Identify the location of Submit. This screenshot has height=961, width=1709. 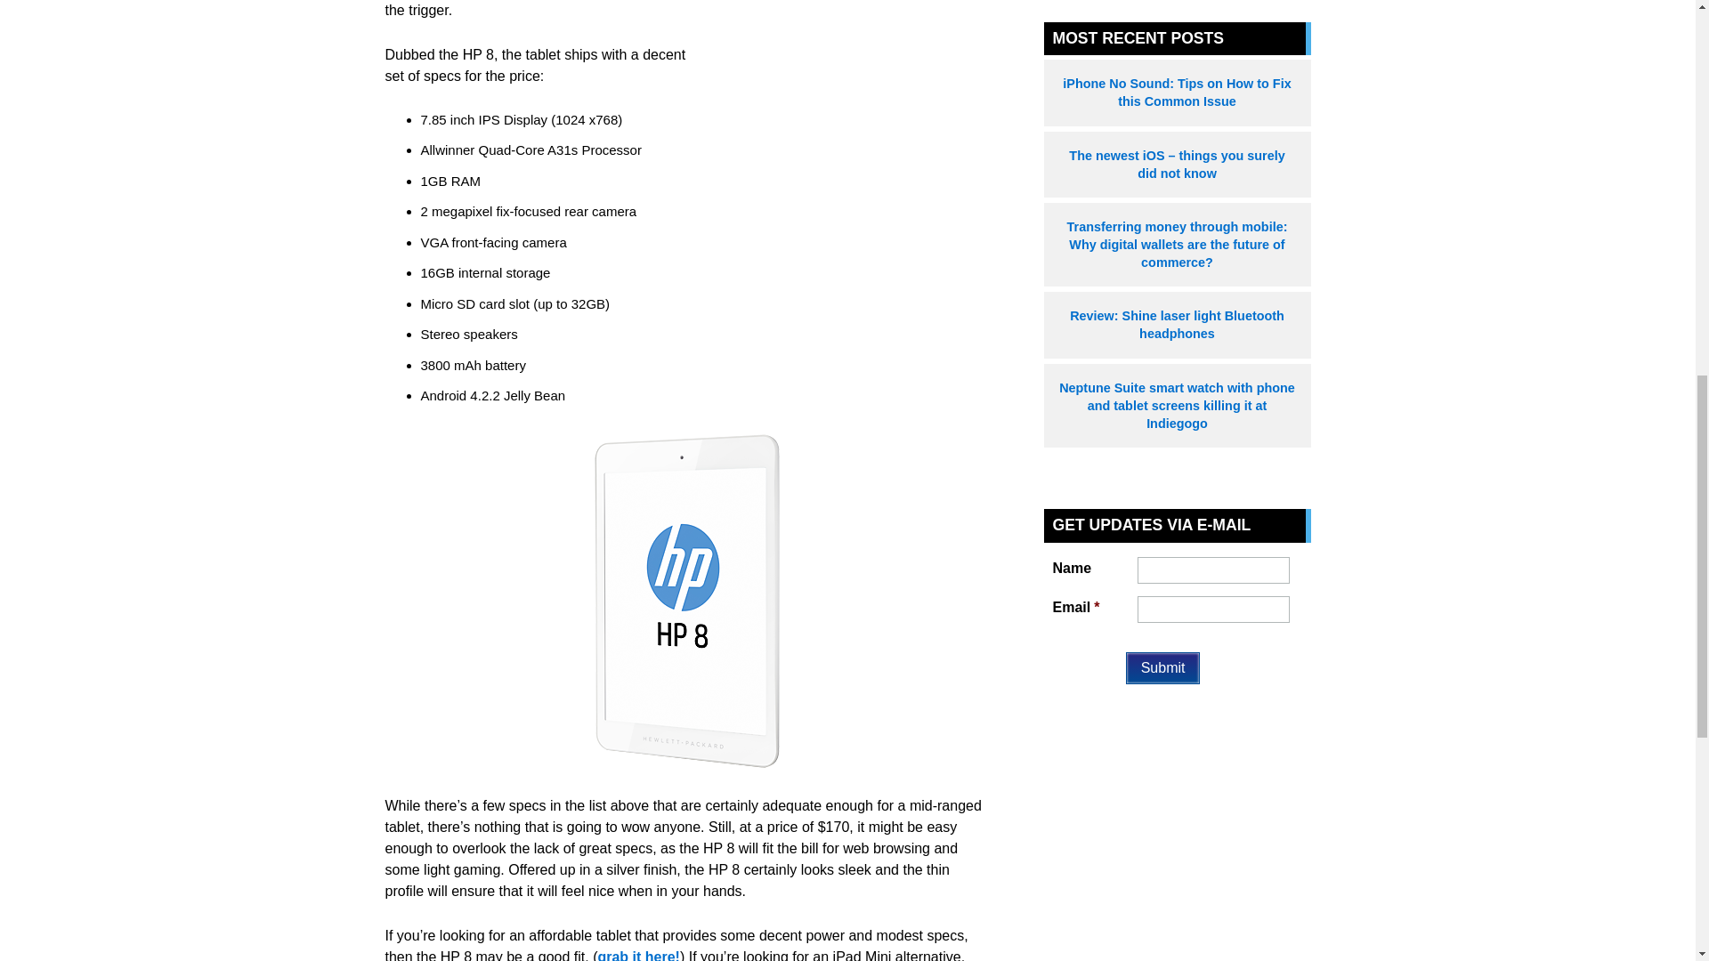
(1163, 667).